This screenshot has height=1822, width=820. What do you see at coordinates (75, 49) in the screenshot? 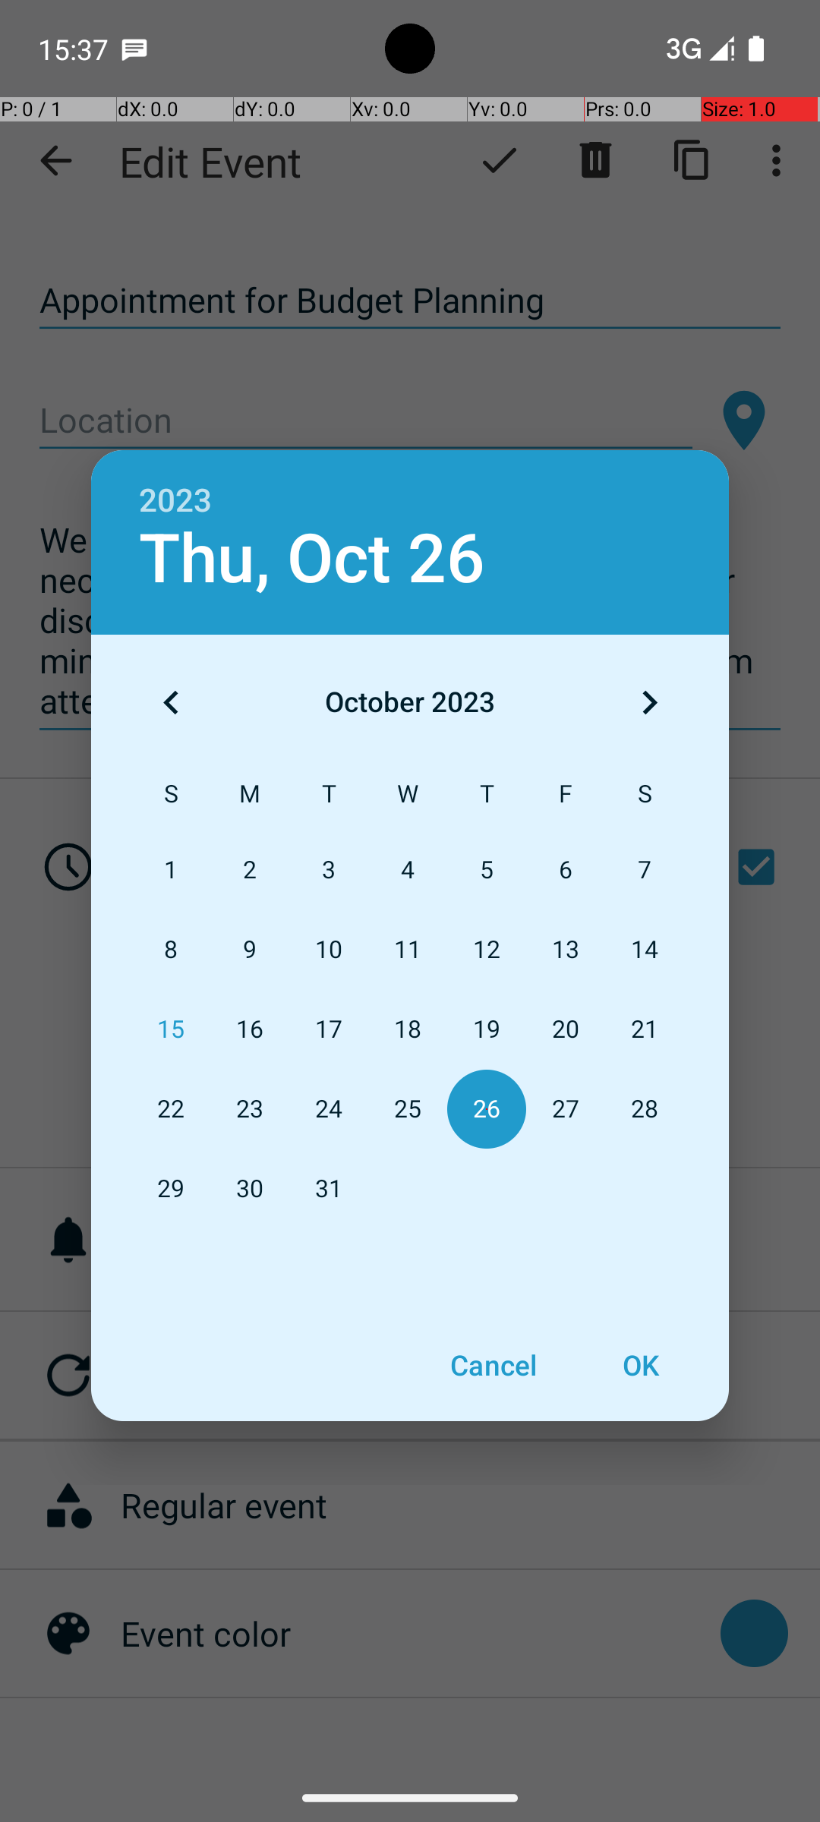
I see `15:37` at bounding box center [75, 49].